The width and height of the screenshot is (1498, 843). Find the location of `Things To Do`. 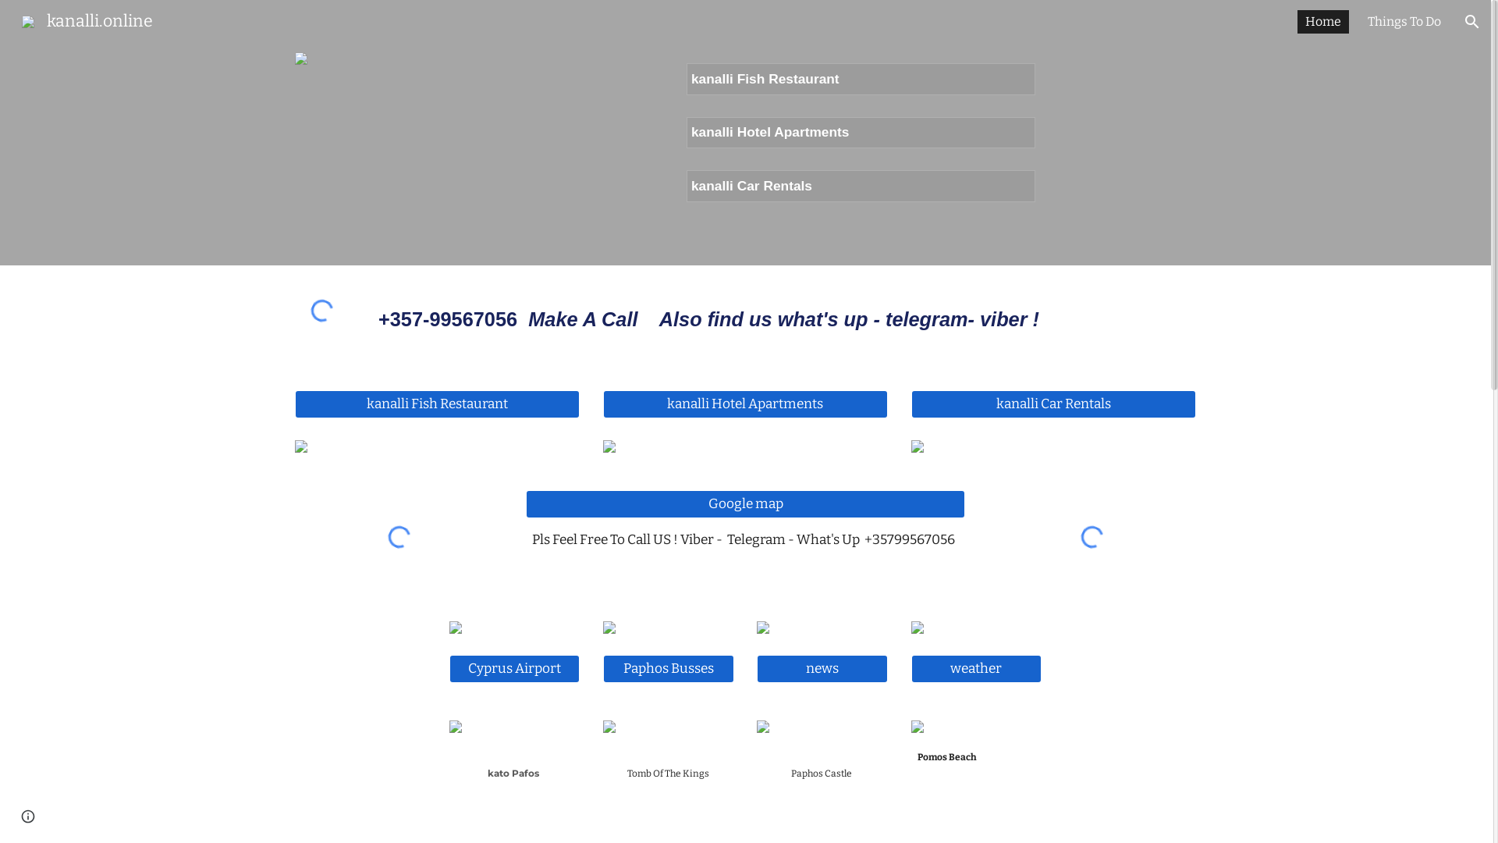

Things To Do is located at coordinates (1404, 22).